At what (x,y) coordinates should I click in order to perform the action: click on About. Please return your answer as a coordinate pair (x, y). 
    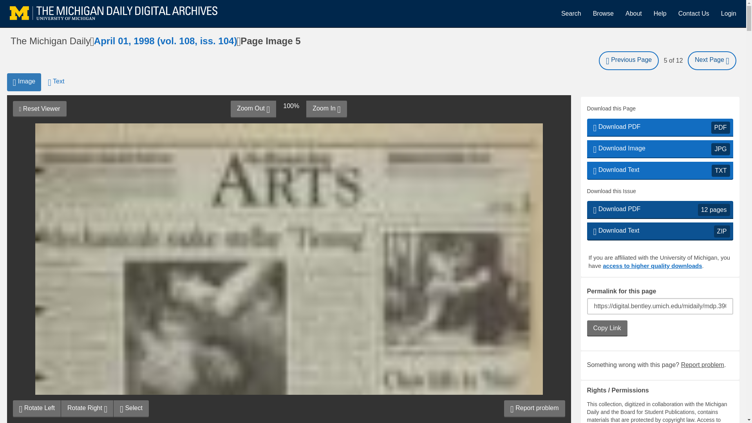
    Looking at the image, I should click on (634, 13).